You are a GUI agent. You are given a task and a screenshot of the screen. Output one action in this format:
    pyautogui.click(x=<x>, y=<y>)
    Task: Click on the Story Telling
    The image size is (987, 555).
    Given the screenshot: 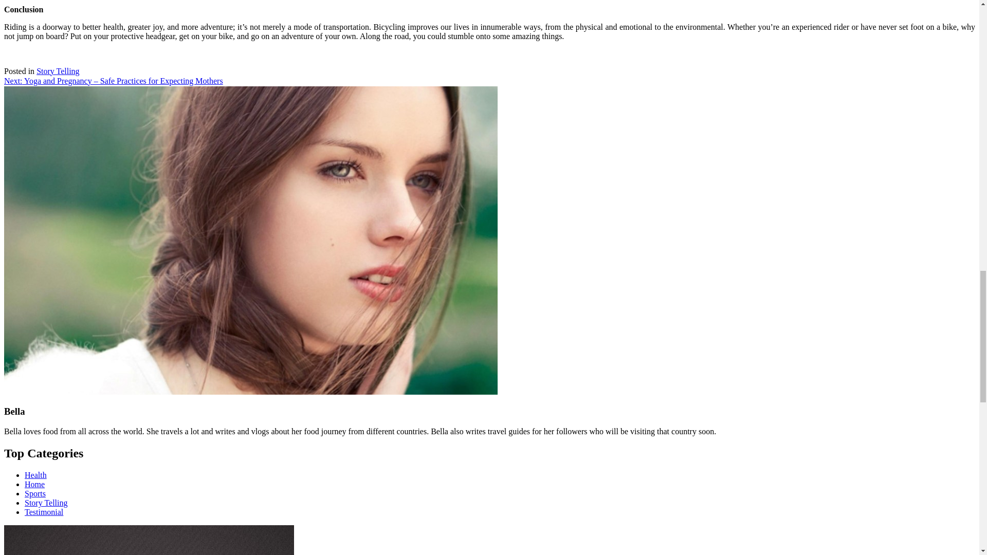 What is the action you would take?
    pyautogui.click(x=46, y=503)
    